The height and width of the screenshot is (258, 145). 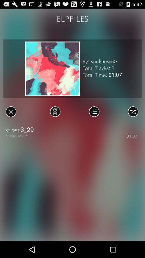 I want to click on open playlist, so click(x=94, y=112).